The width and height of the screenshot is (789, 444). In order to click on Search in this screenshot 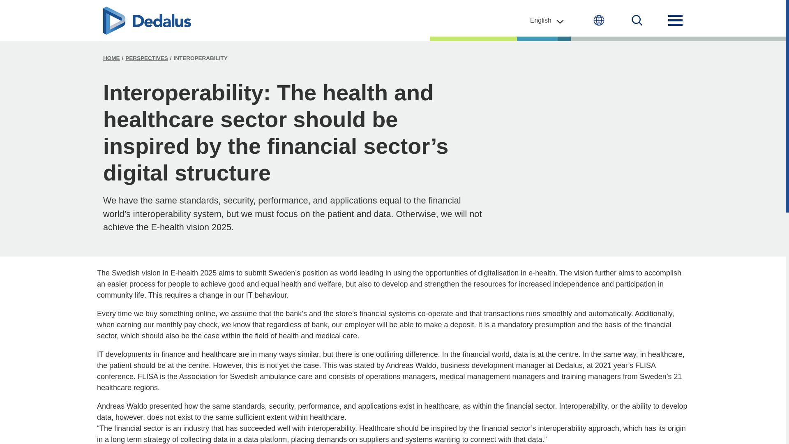, I will do `click(529, 229)`.